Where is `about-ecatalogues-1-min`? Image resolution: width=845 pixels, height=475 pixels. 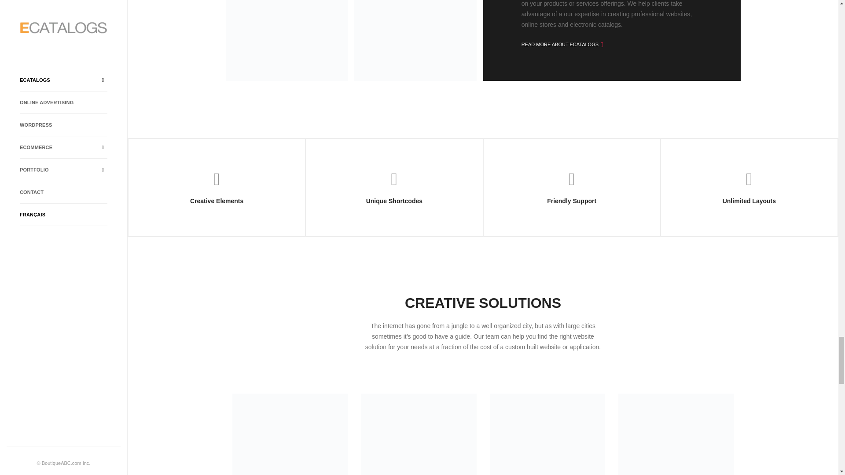
about-ecatalogues-1-min is located at coordinates (286, 40).